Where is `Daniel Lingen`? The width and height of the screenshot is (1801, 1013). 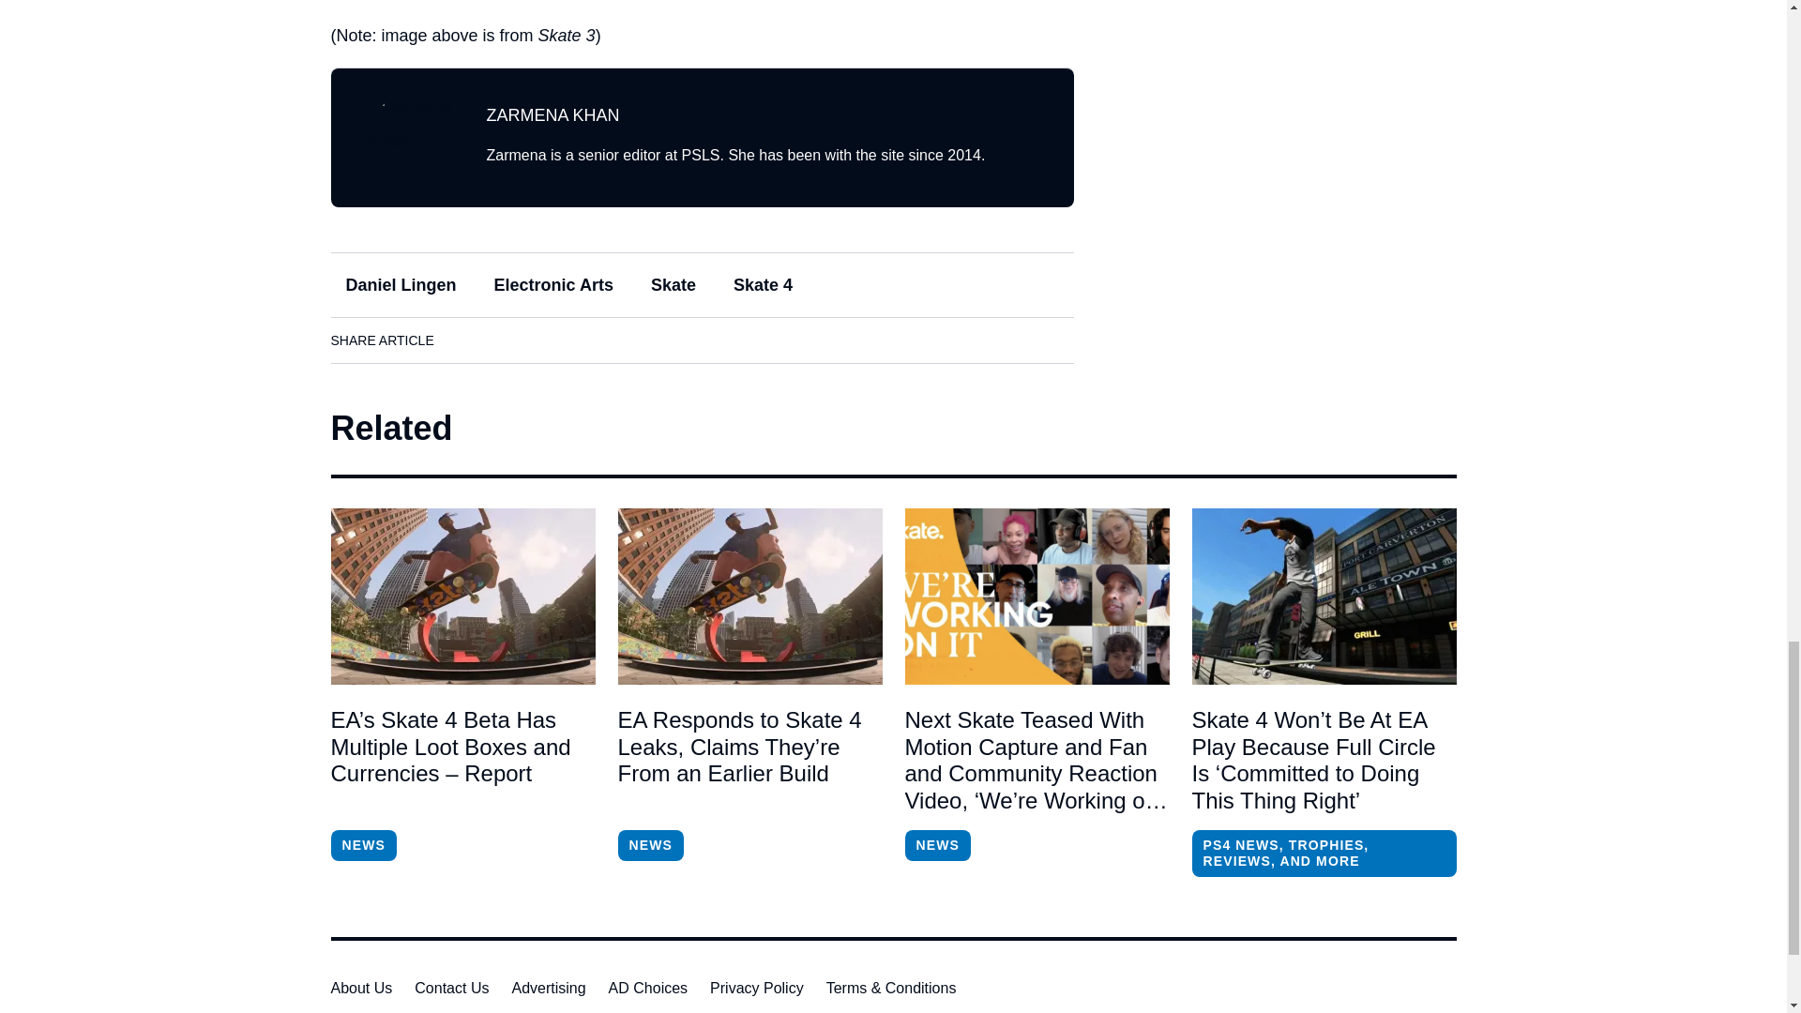
Daniel Lingen is located at coordinates (400, 285).